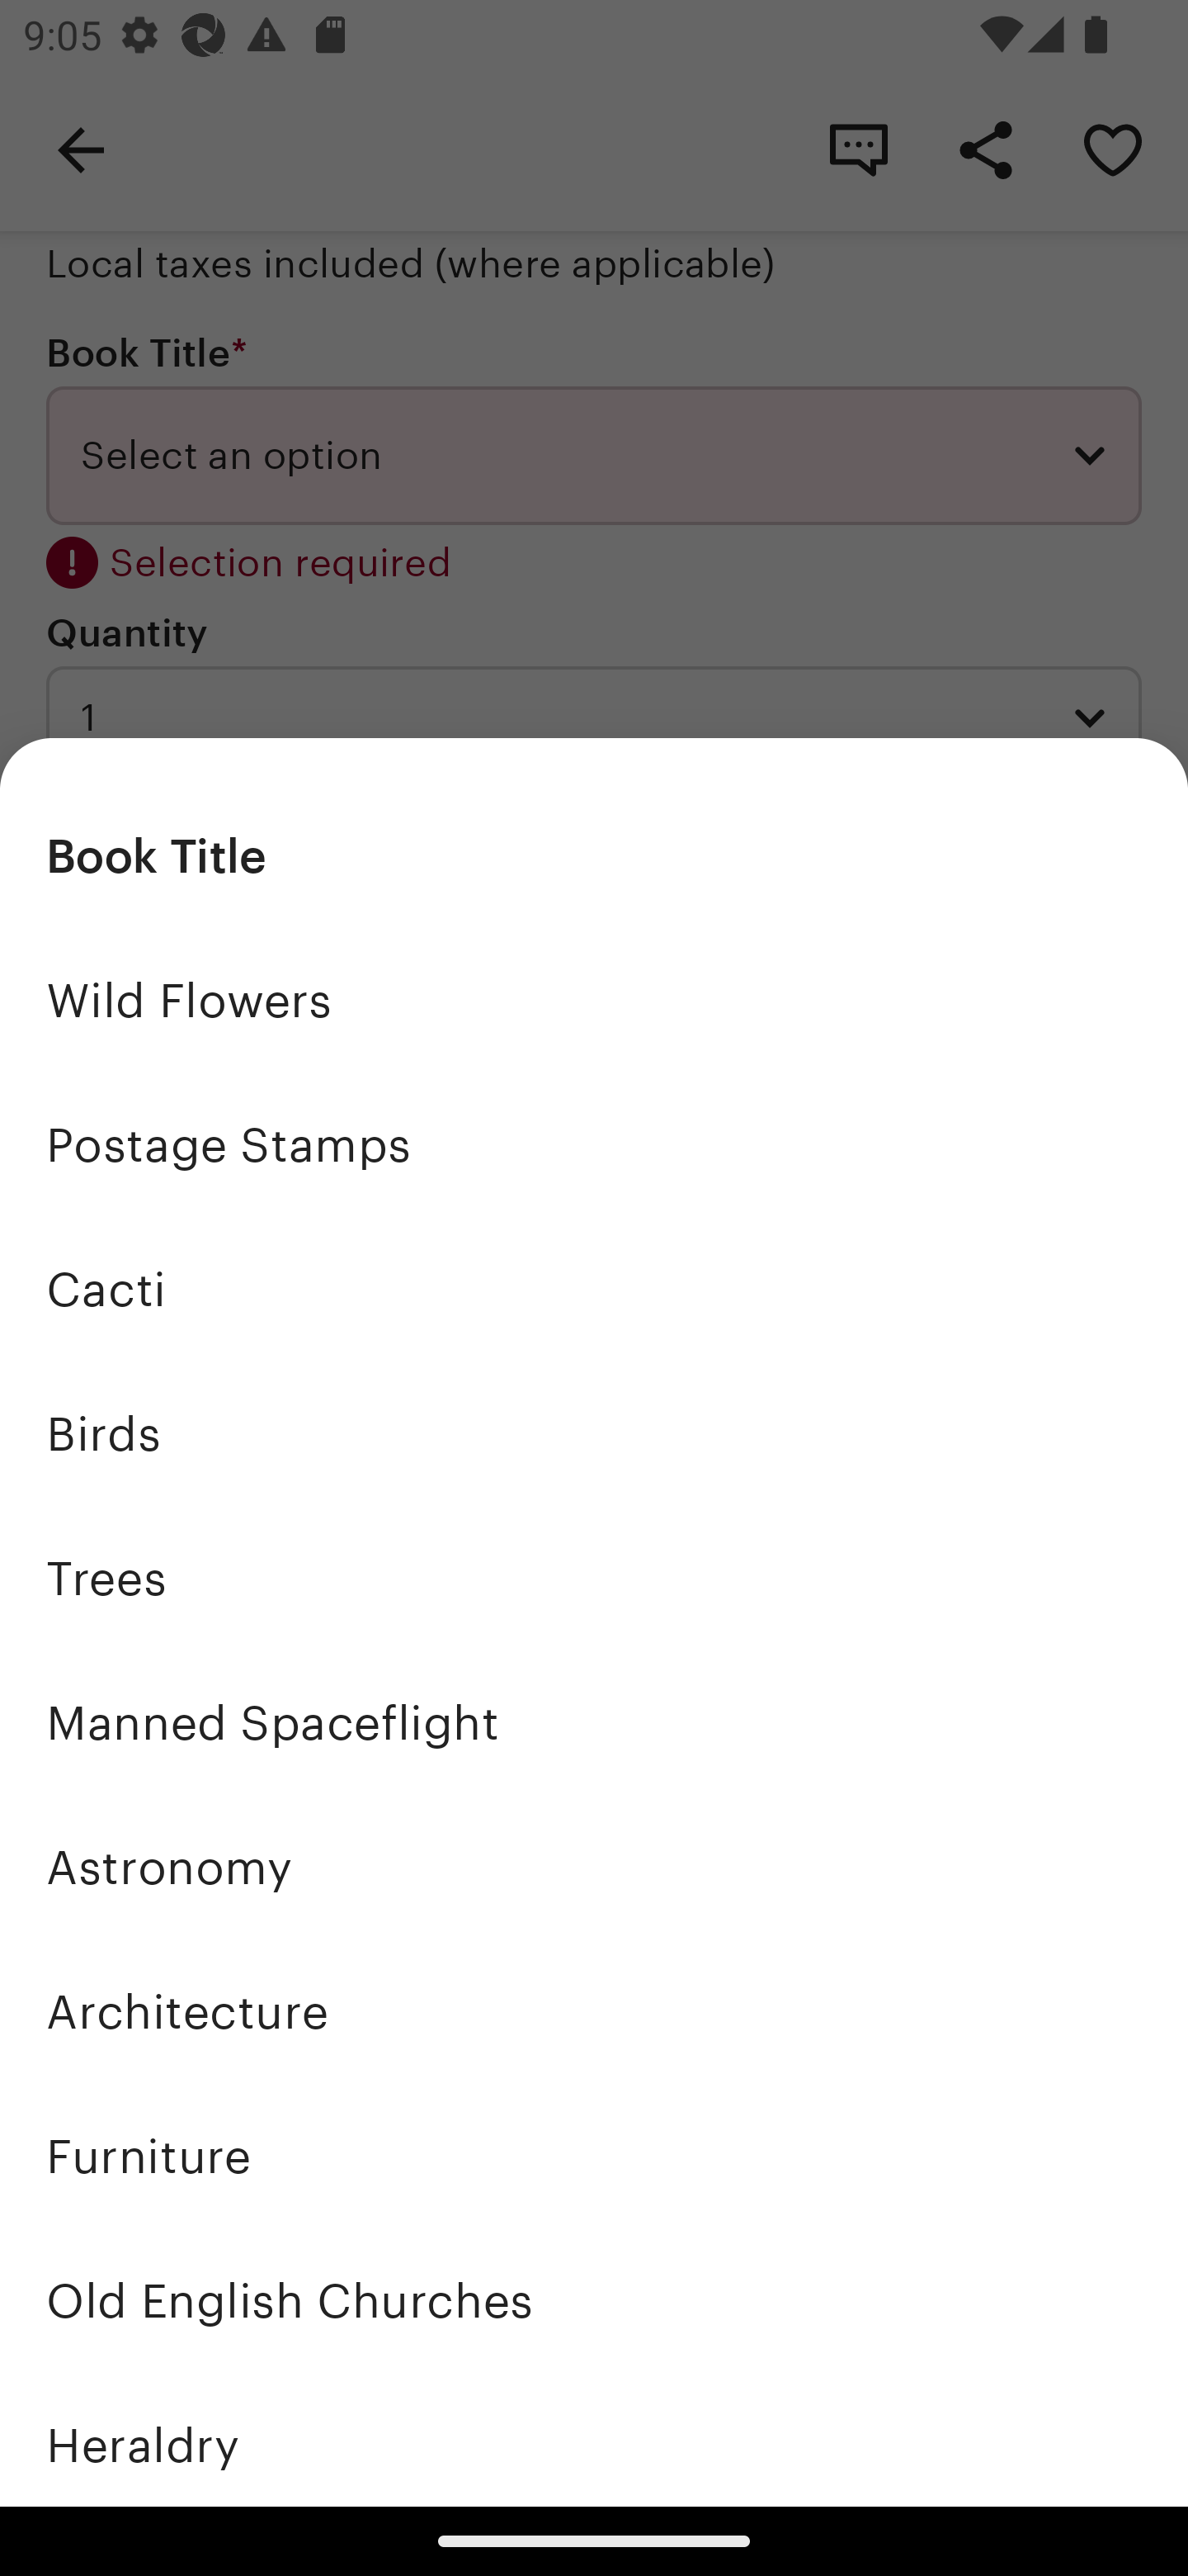  I want to click on Old English Churches, so click(594, 2300).